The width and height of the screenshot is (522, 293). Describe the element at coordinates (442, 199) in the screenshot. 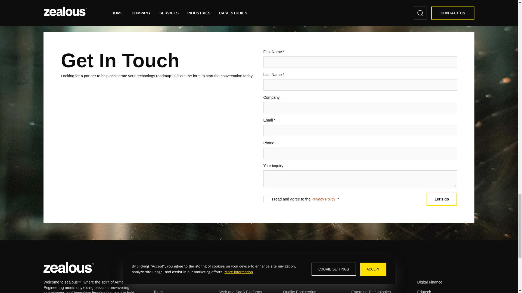

I see `Let's go` at that location.